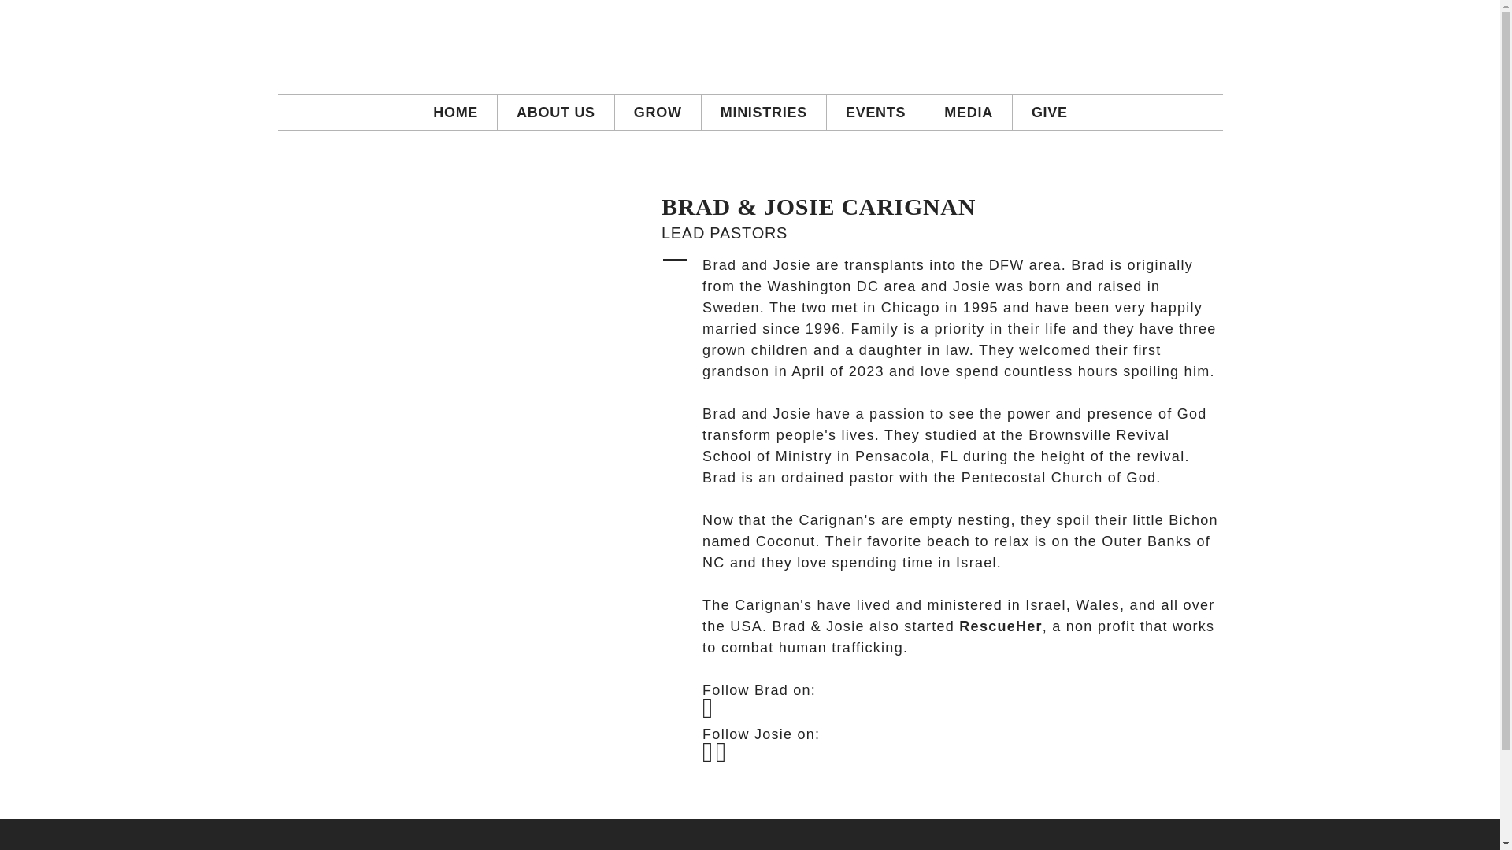  I want to click on EVENTS, so click(876, 112).